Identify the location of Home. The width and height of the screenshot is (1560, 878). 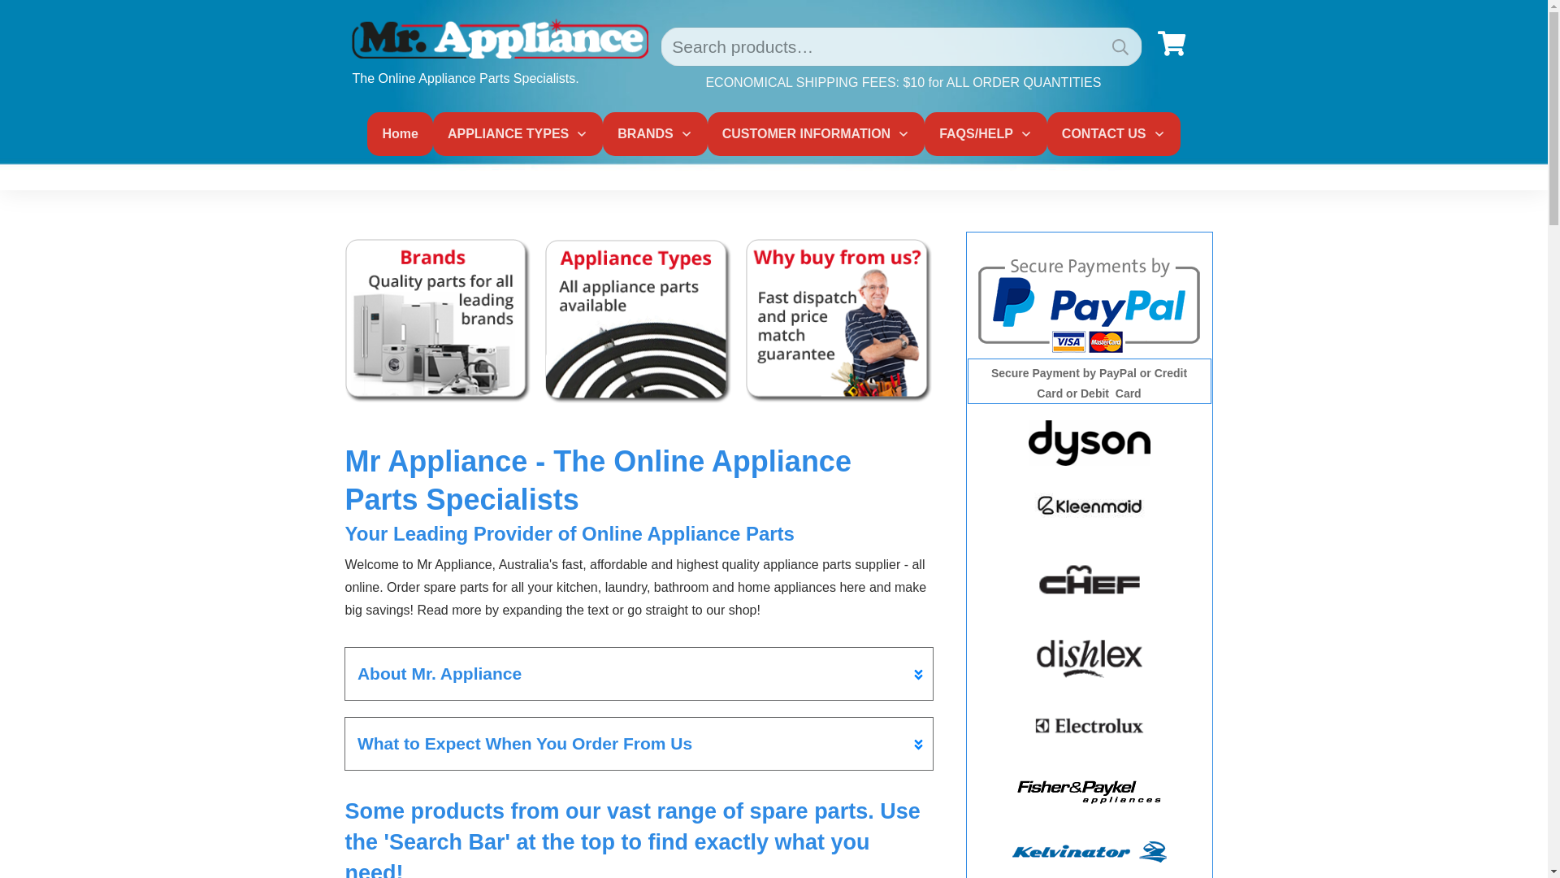
(400, 134).